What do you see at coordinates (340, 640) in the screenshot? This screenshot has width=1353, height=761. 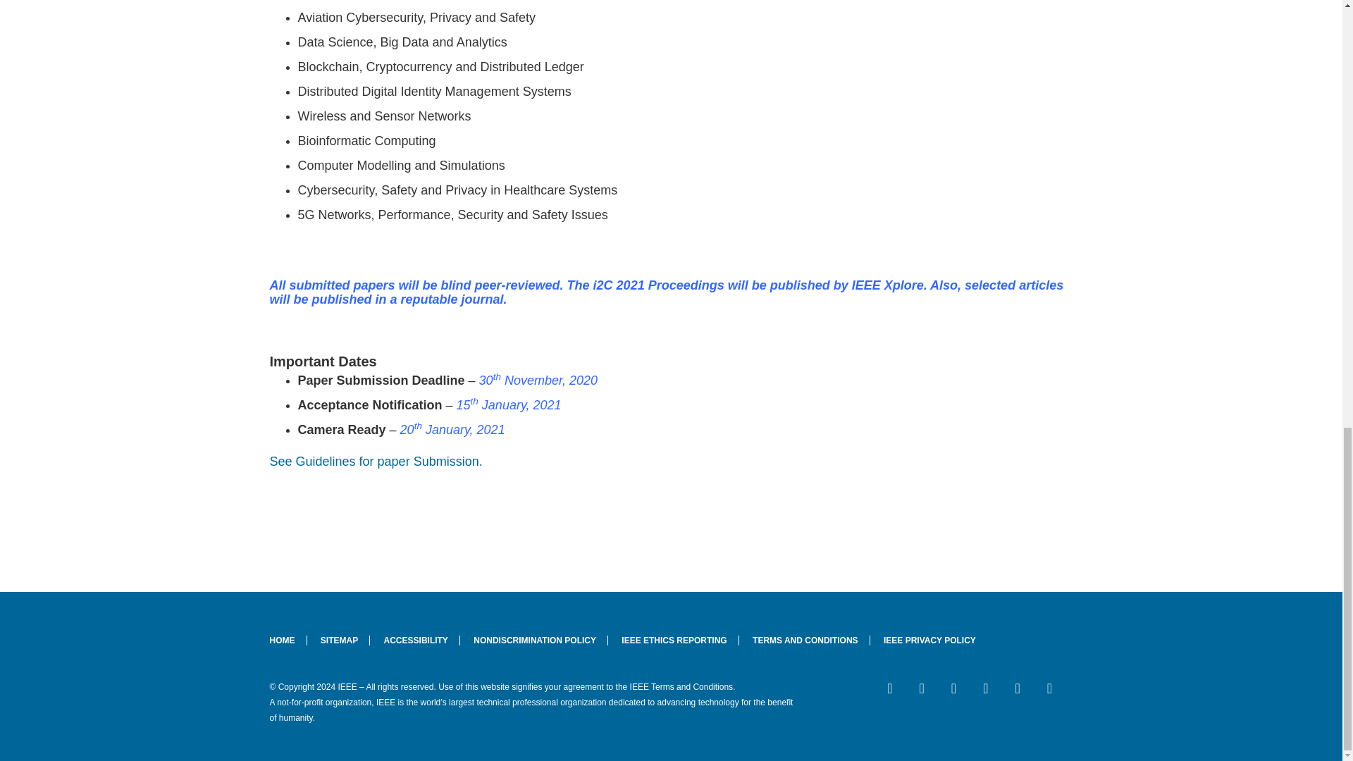 I see `SITEMAP` at bounding box center [340, 640].